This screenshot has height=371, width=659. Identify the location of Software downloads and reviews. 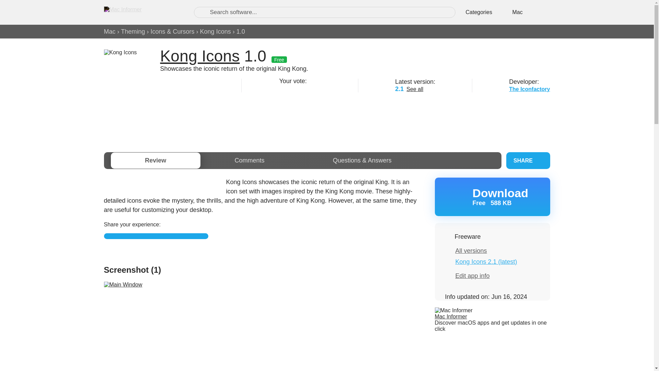
(141, 12).